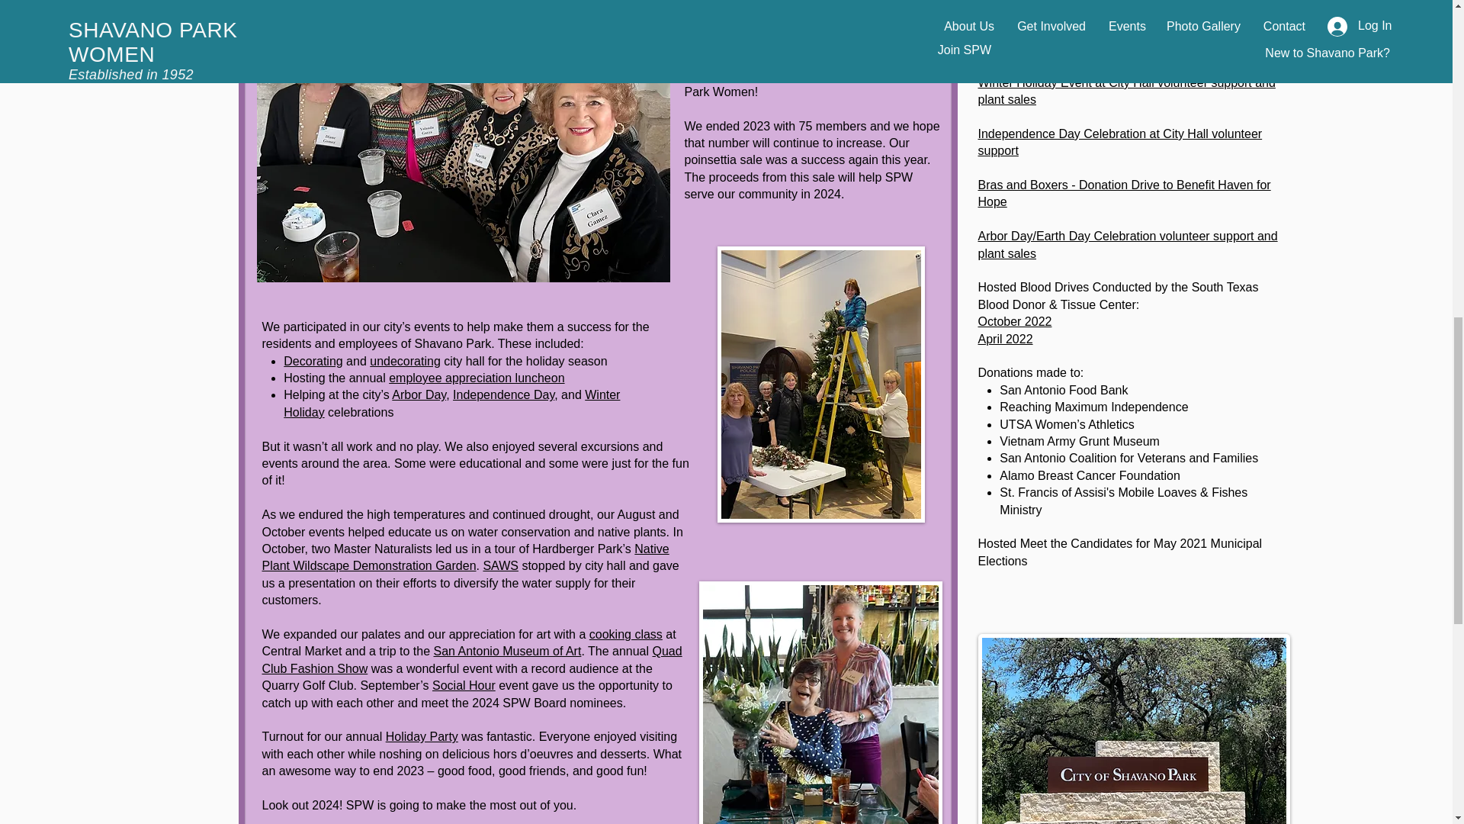  What do you see at coordinates (1089, 14) in the screenshot?
I see `Annual Employee Appreciation Luncheon` at bounding box center [1089, 14].